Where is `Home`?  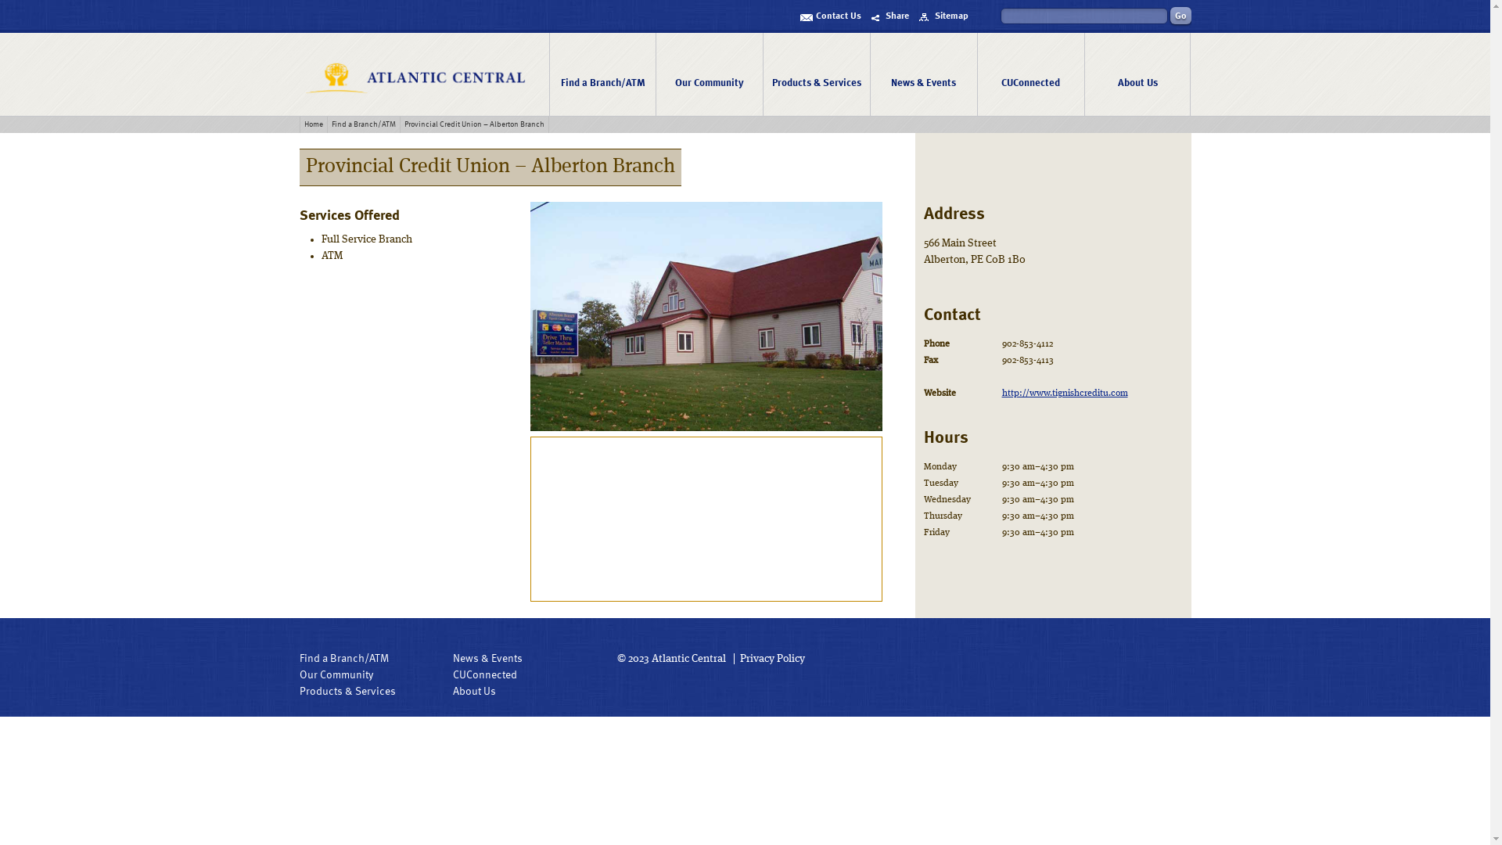 Home is located at coordinates (314, 125).